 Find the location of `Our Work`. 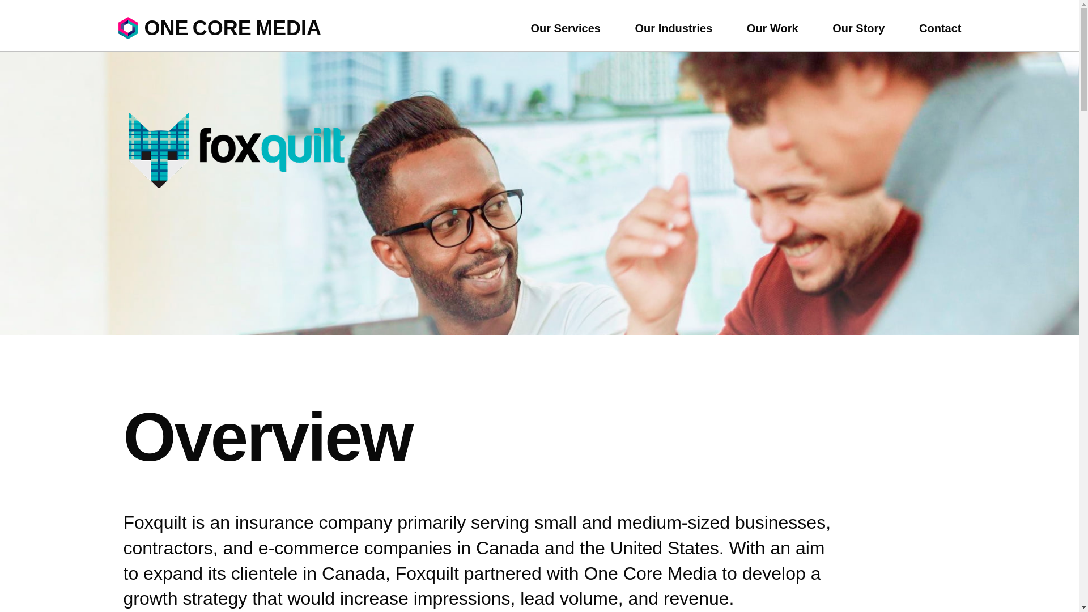

Our Work is located at coordinates (858, 28).